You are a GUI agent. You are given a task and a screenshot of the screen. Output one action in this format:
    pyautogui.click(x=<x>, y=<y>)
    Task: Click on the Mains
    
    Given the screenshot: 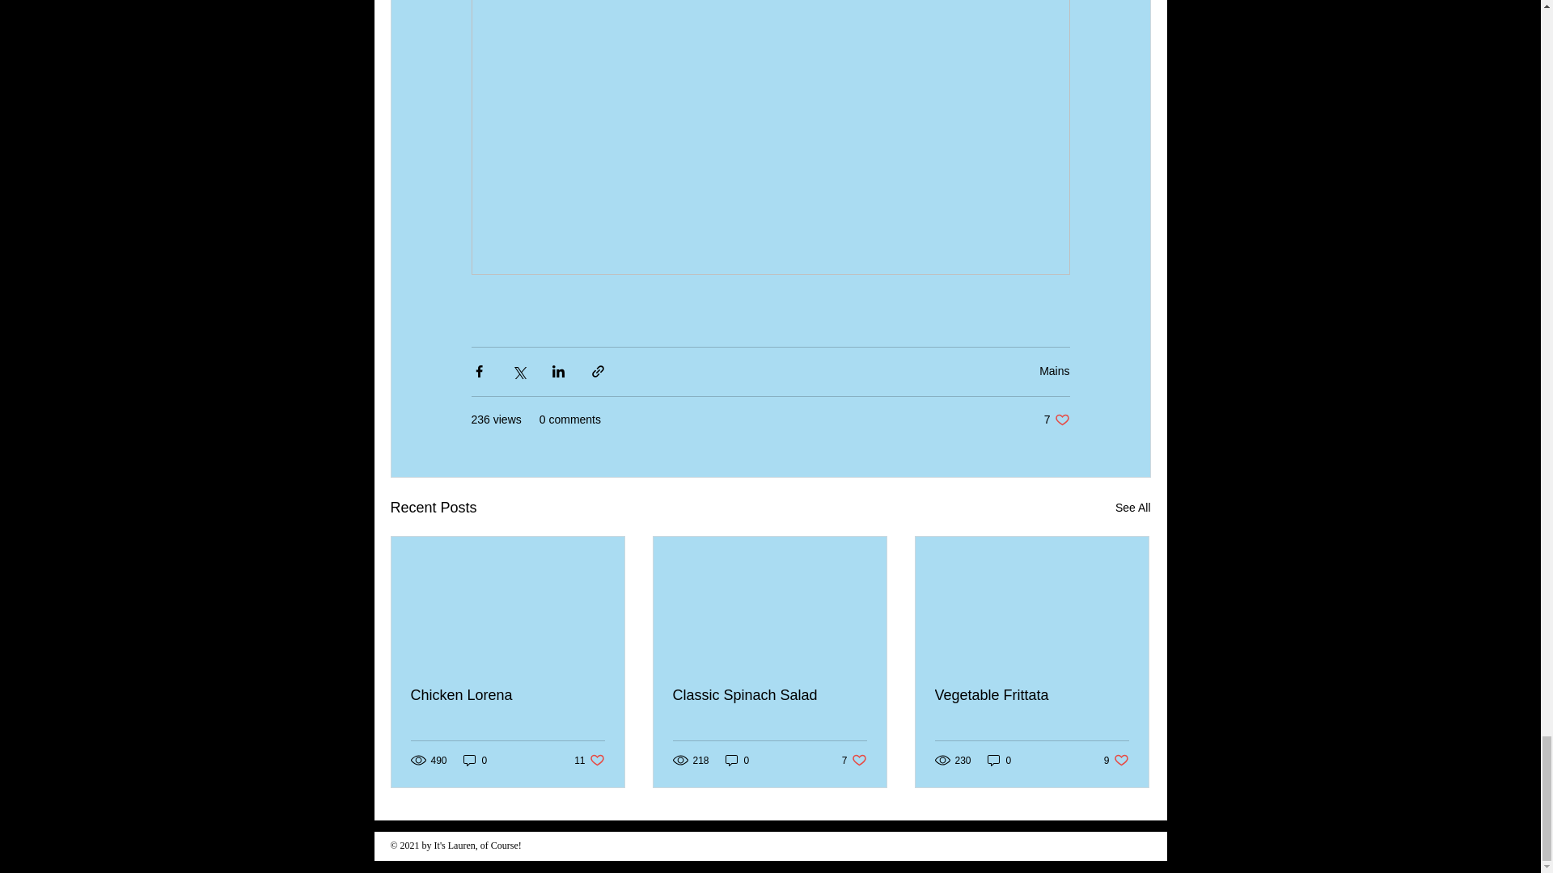 What is the action you would take?
    pyautogui.click(x=1056, y=420)
    